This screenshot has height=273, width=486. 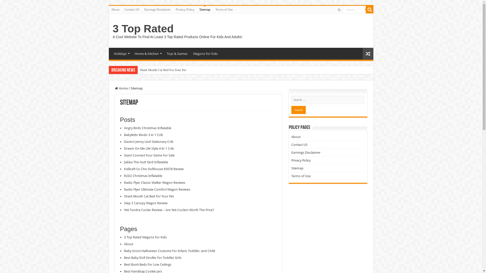 I want to click on About, so click(x=129, y=244).